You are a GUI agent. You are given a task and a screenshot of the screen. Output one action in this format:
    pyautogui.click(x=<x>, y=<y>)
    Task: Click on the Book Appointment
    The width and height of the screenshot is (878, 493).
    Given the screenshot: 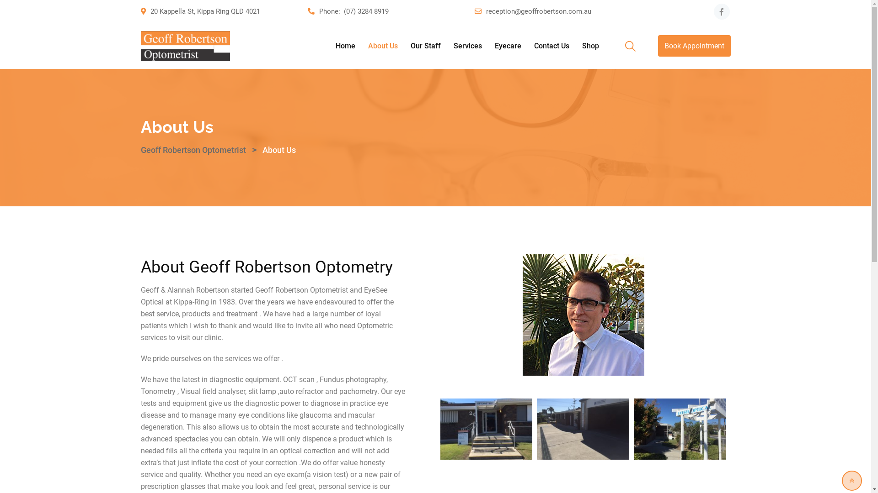 What is the action you would take?
    pyautogui.click(x=694, y=46)
    